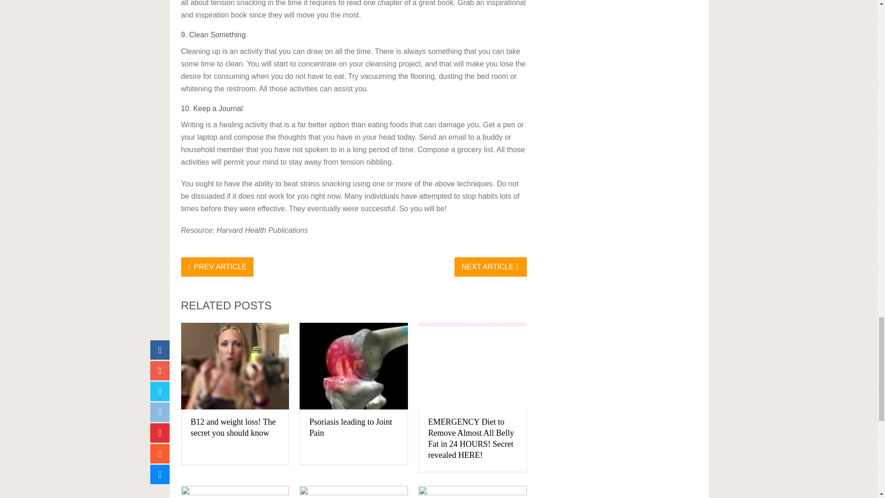 This screenshot has height=498, width=885. I want to click on Psoriasis leading to Joint Pain, so click(350, 427).